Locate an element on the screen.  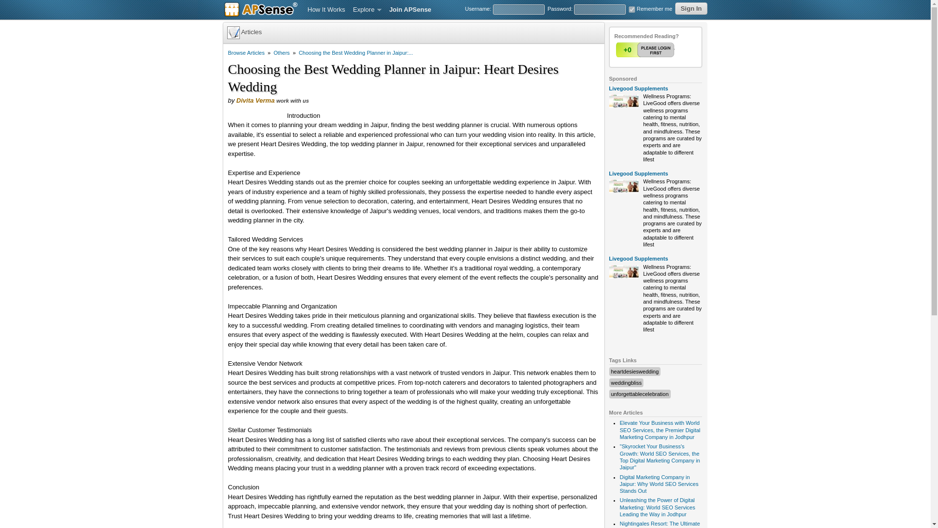
Others is located at coordinates (281, 53).